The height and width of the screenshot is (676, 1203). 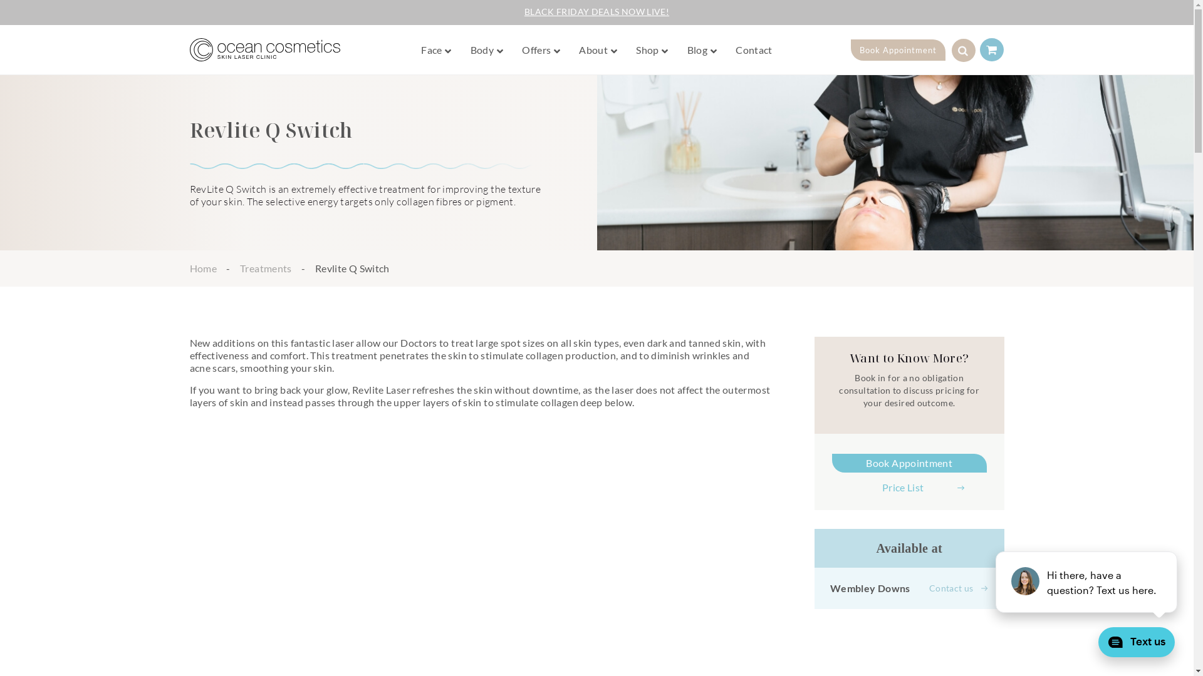 I want to click on Face, so click(x=433, y=50).